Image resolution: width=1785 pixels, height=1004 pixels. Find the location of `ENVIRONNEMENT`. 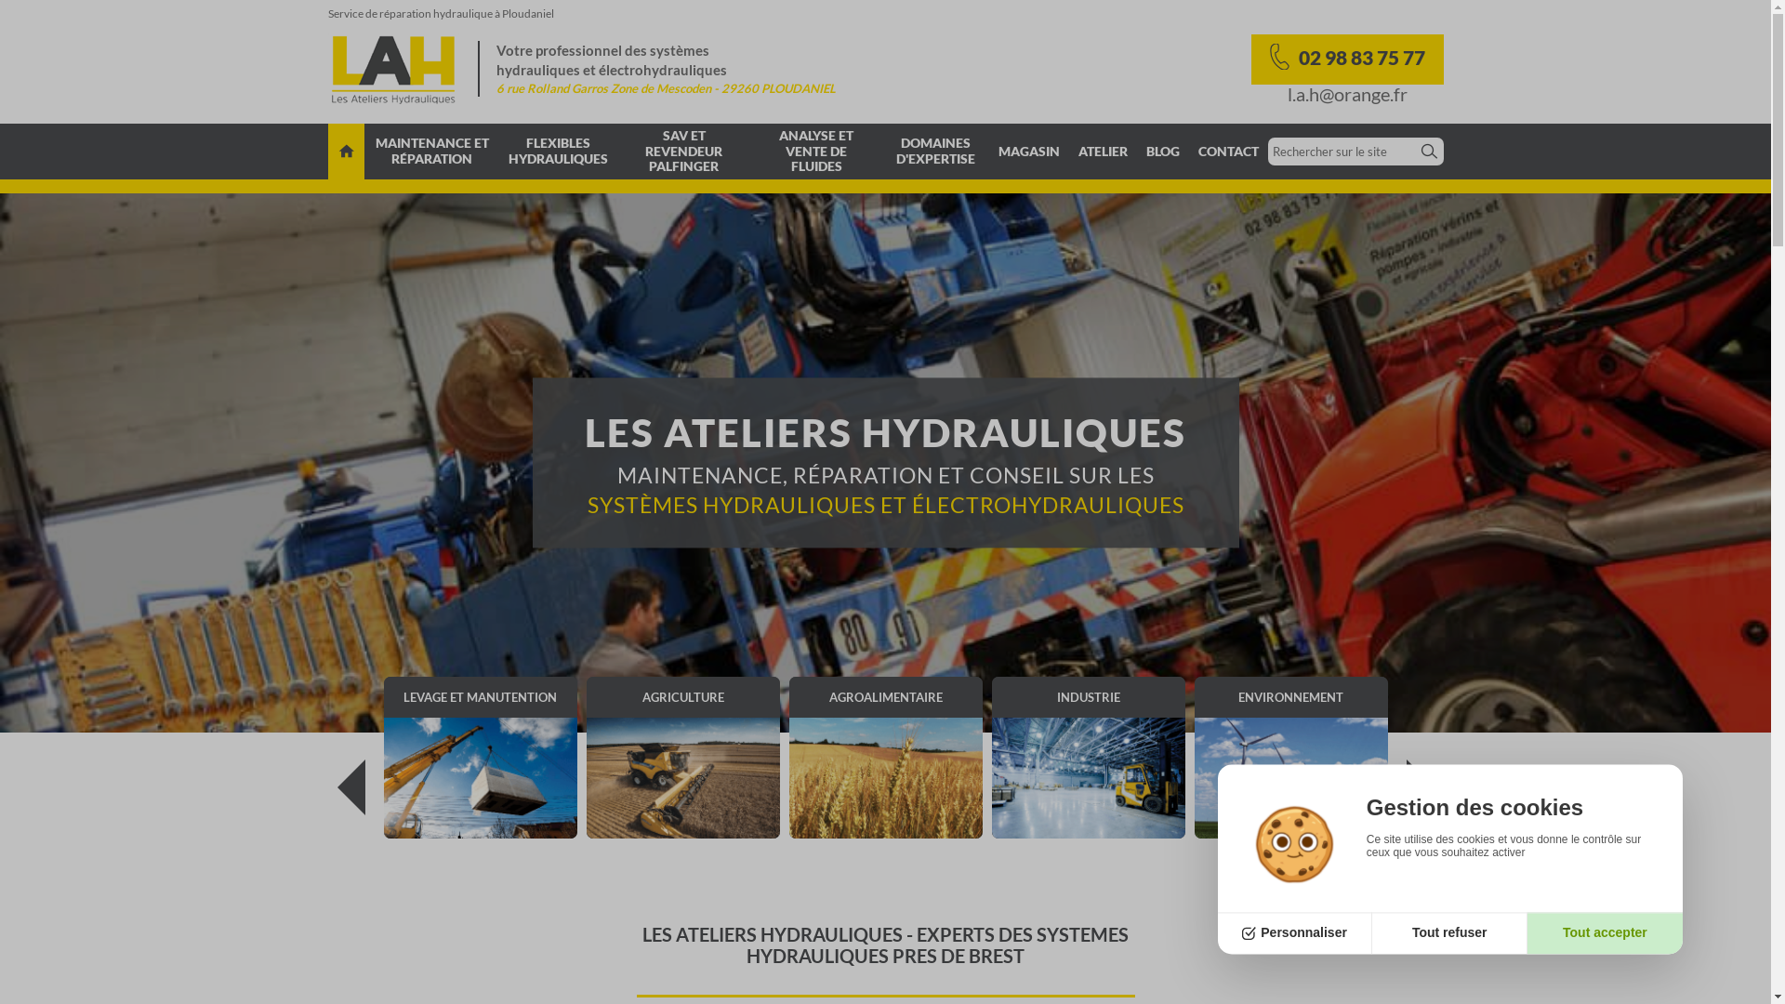

ENVIRONNEMENT is located at coordinates (1290, 758).